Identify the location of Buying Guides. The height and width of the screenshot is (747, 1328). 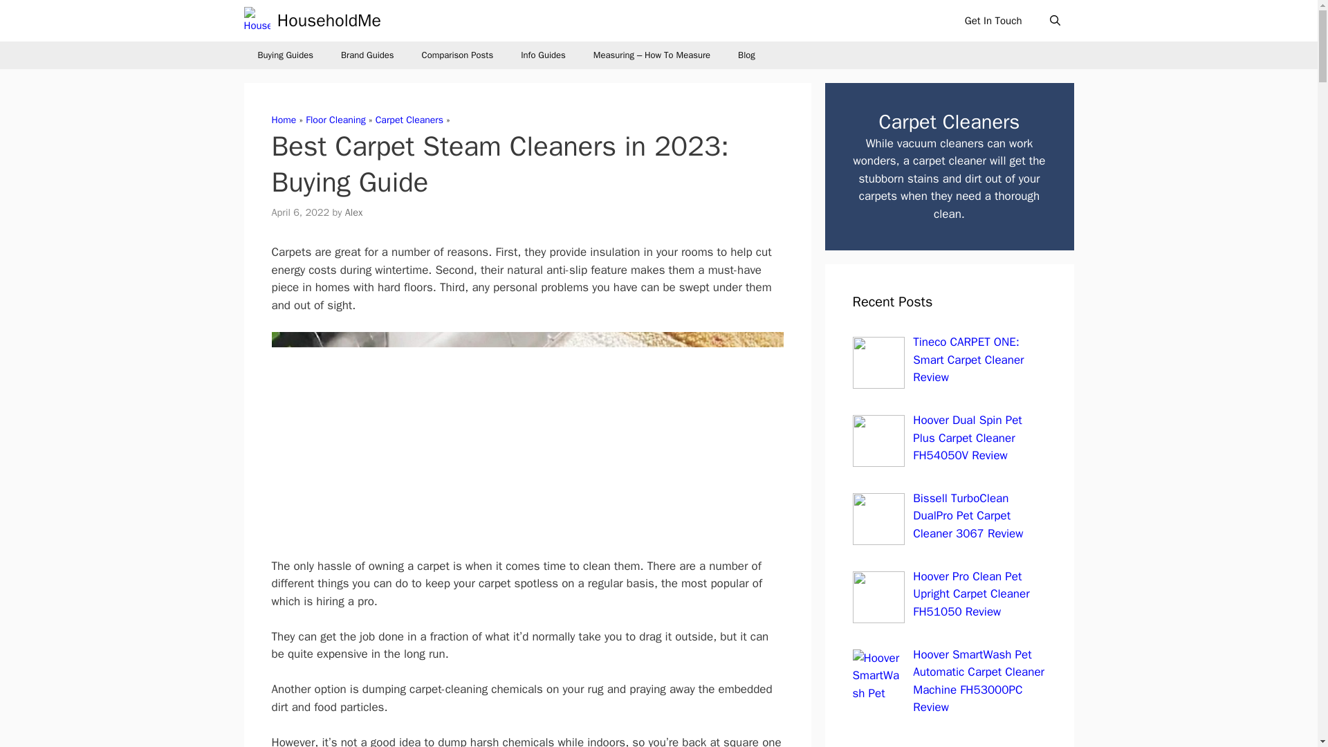
(285, 55).